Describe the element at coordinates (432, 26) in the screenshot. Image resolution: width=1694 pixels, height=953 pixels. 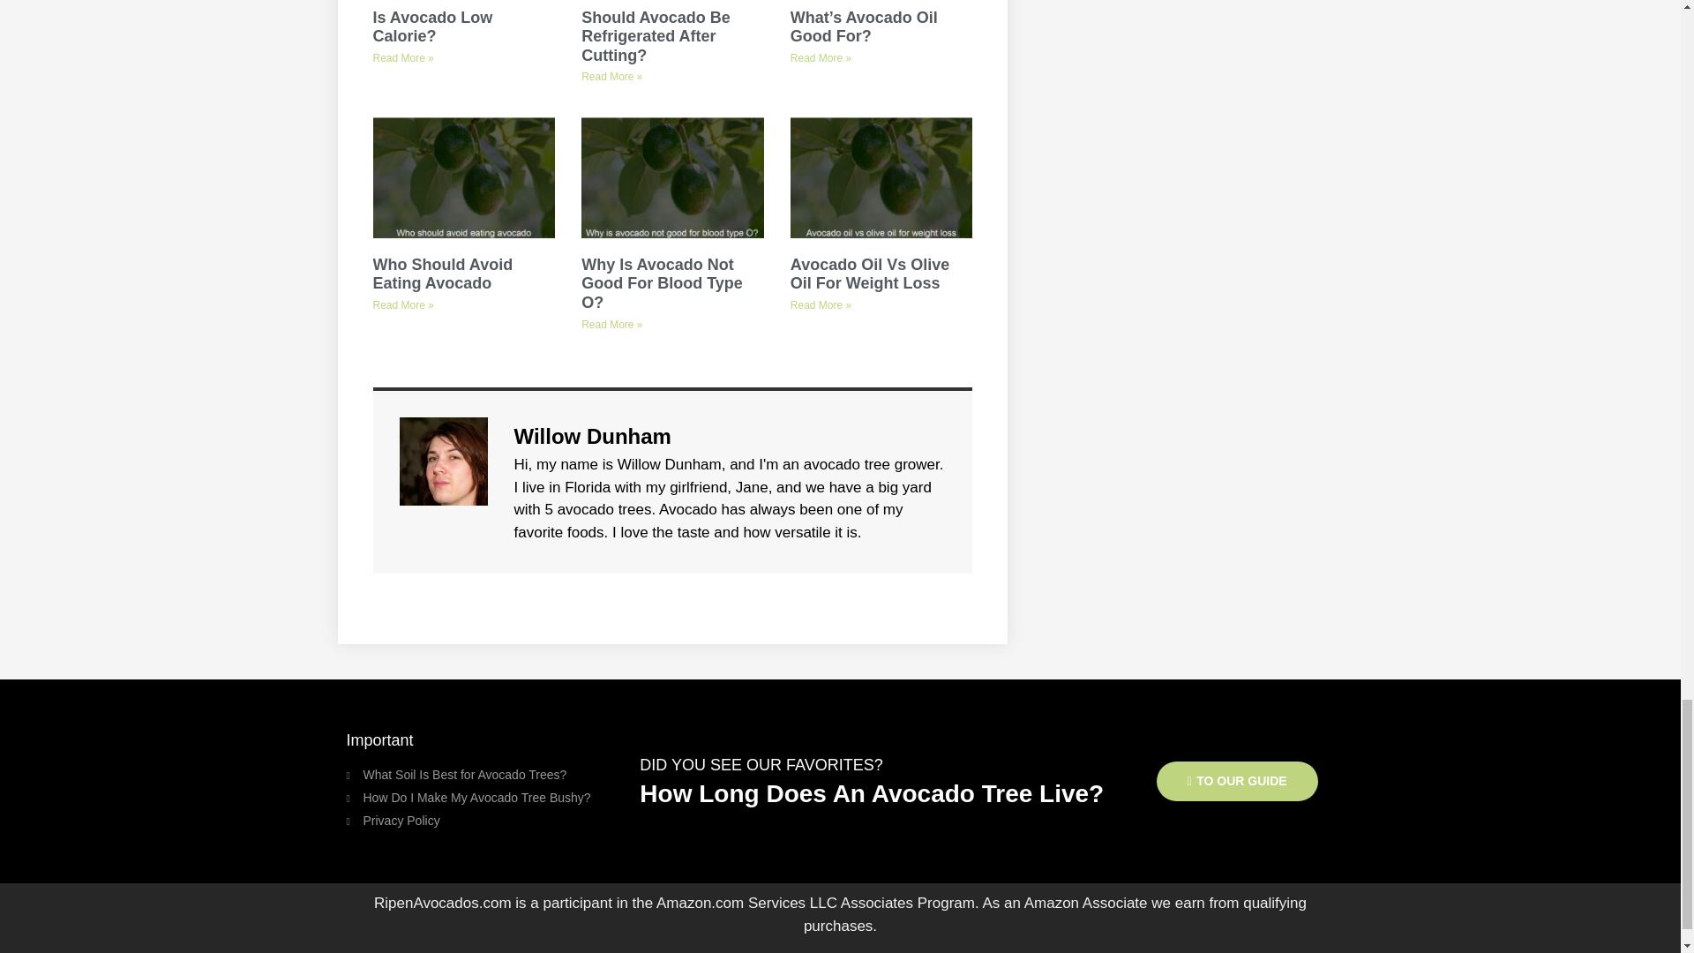
I see `Is Avocado Low Calorie?` at that location.